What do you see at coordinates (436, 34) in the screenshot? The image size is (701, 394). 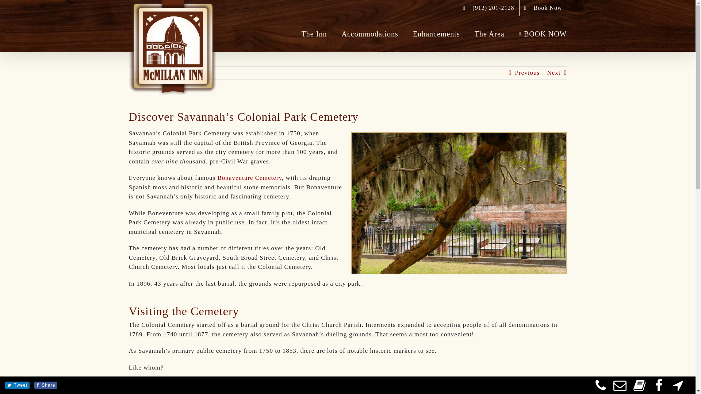 I see `Enhancements` at bounding box center [436, 34].